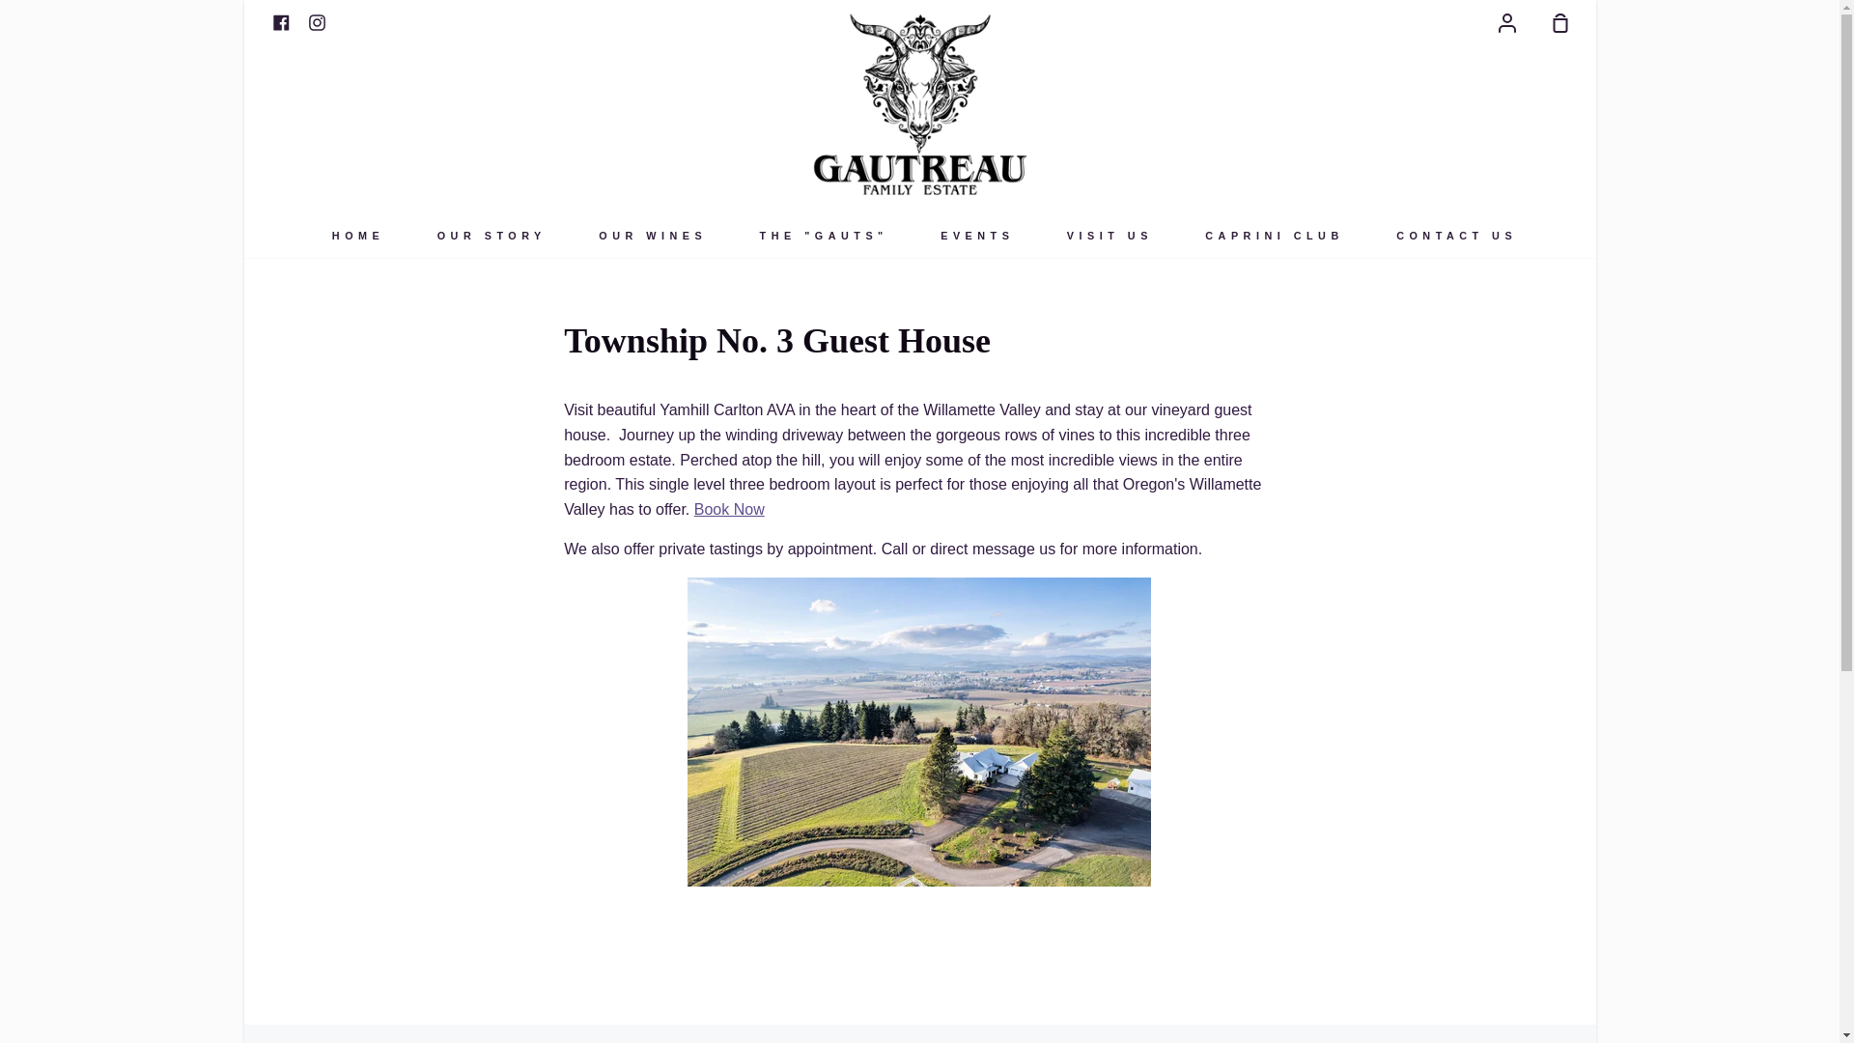 Image resolution: width=1854 pixels, height=1043 pixels. What do you see at coordinates (653, 235) in the screenshot?
I see `OUR WINES` at bounding box center [653, 235].